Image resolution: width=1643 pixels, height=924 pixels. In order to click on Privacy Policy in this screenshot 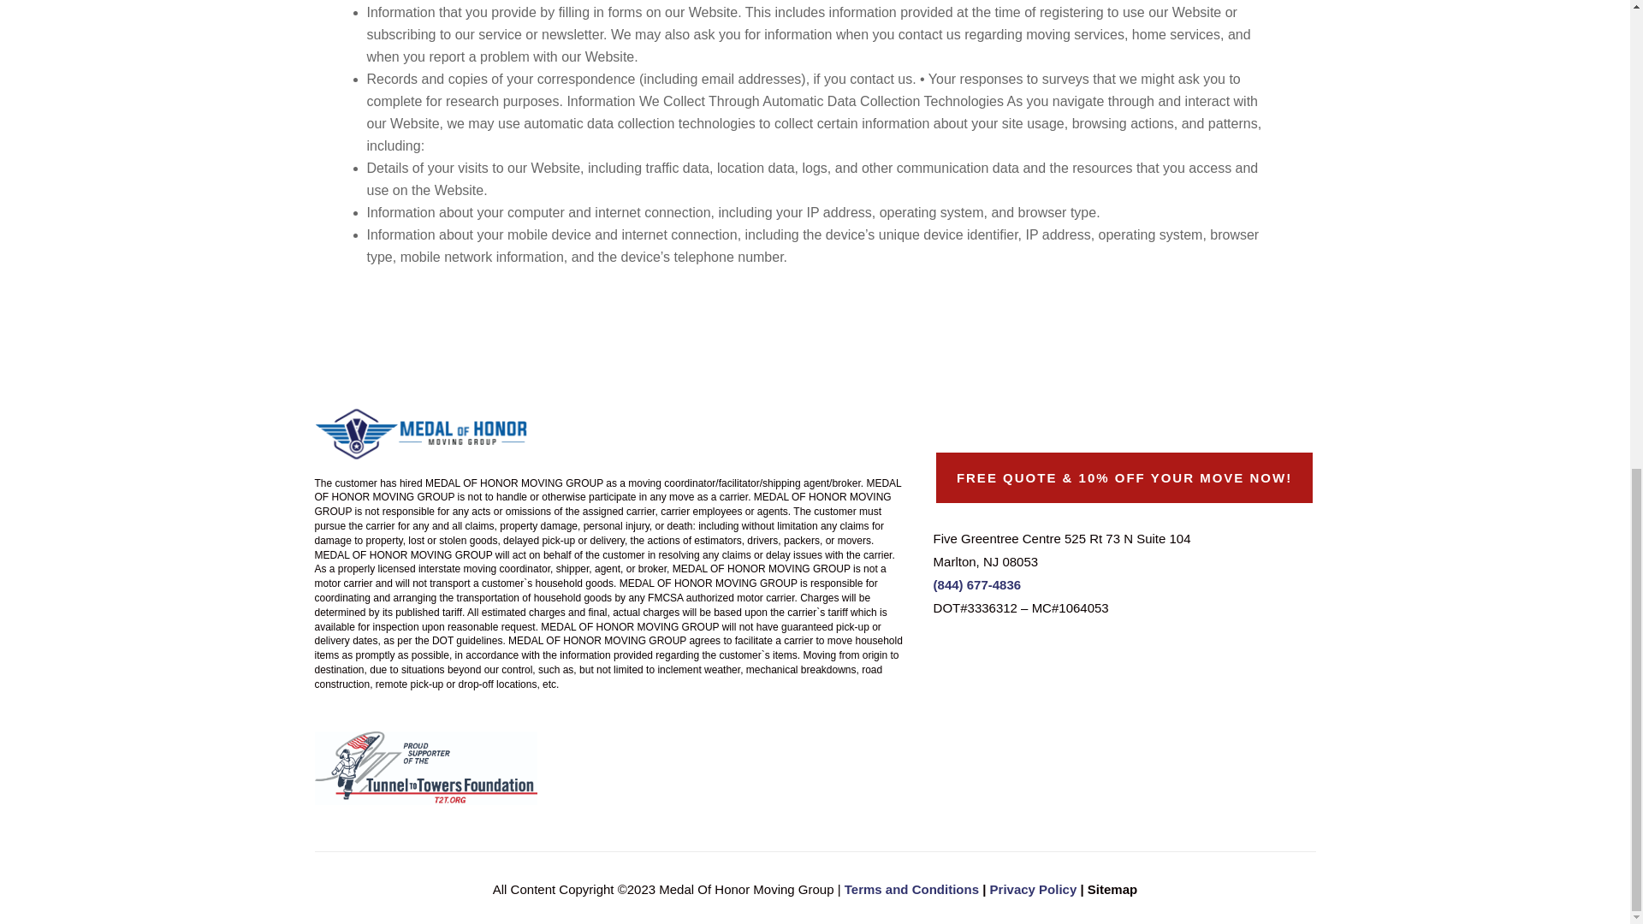, I will do `click(1034, 889)`.